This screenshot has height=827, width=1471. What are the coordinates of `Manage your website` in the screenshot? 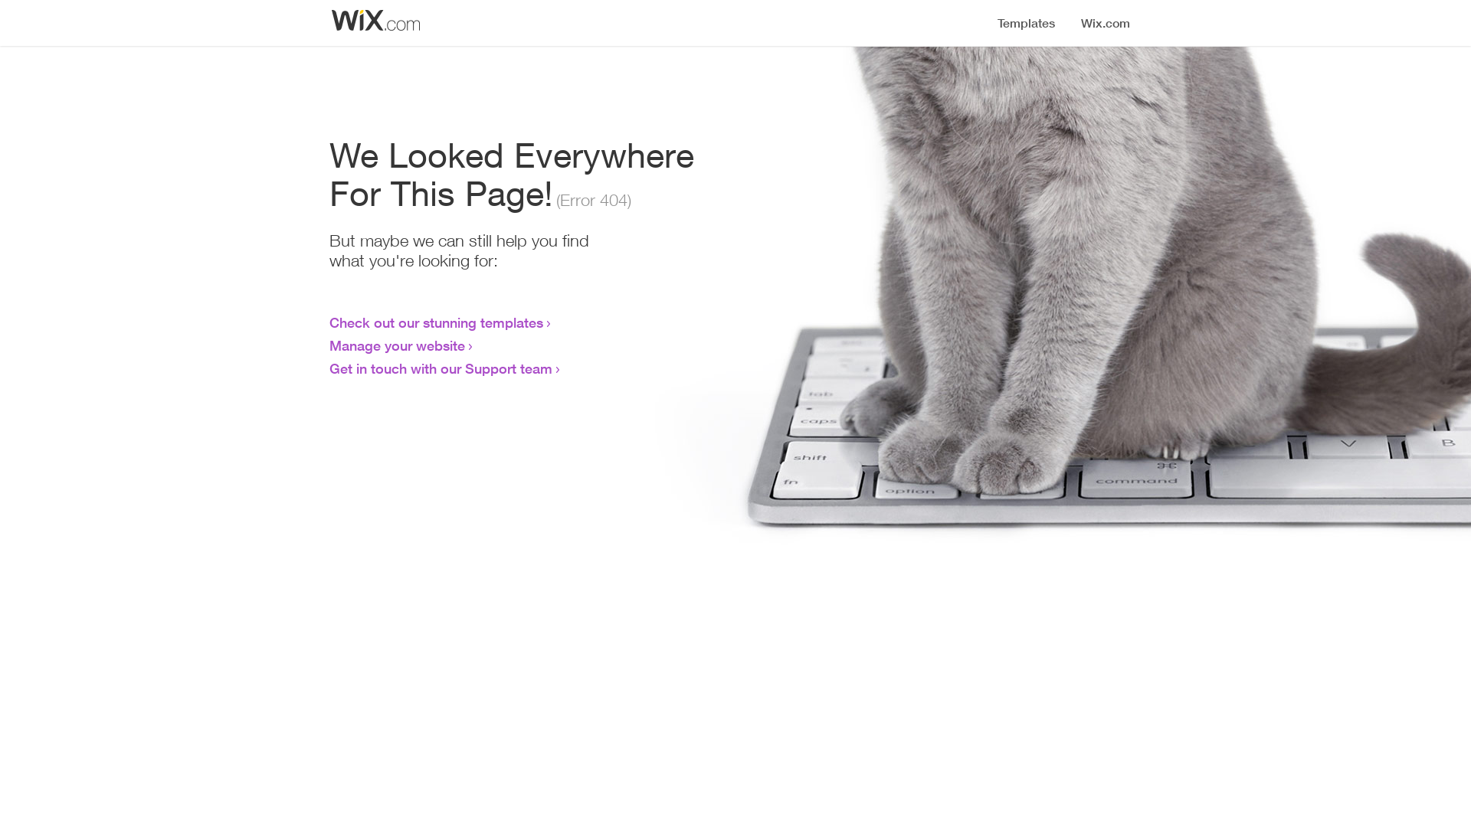 It's located at (397, 345).